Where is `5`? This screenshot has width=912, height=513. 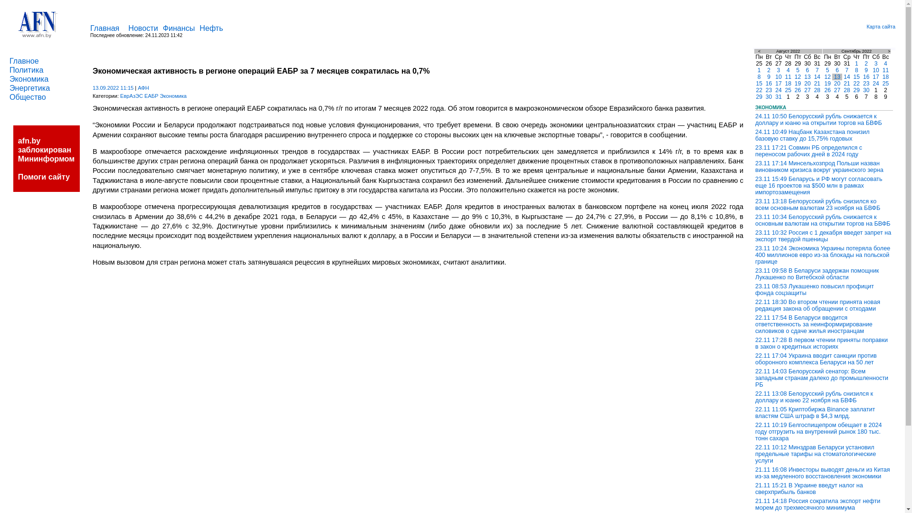 5 is located at coordinates (827, 70).